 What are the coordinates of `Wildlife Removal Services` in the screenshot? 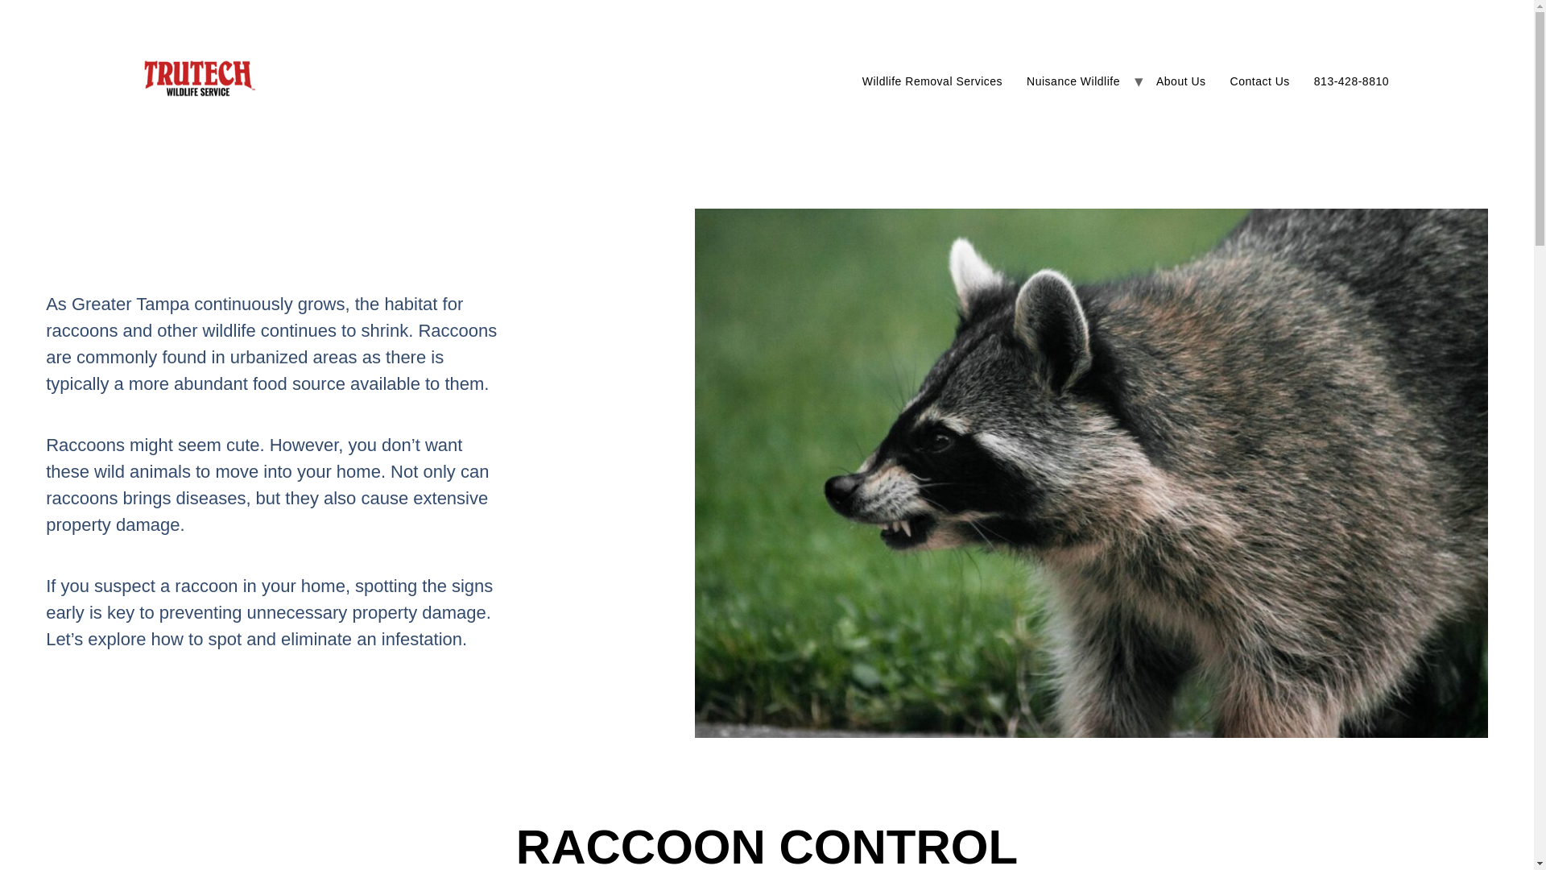 It's located at (932, 81).